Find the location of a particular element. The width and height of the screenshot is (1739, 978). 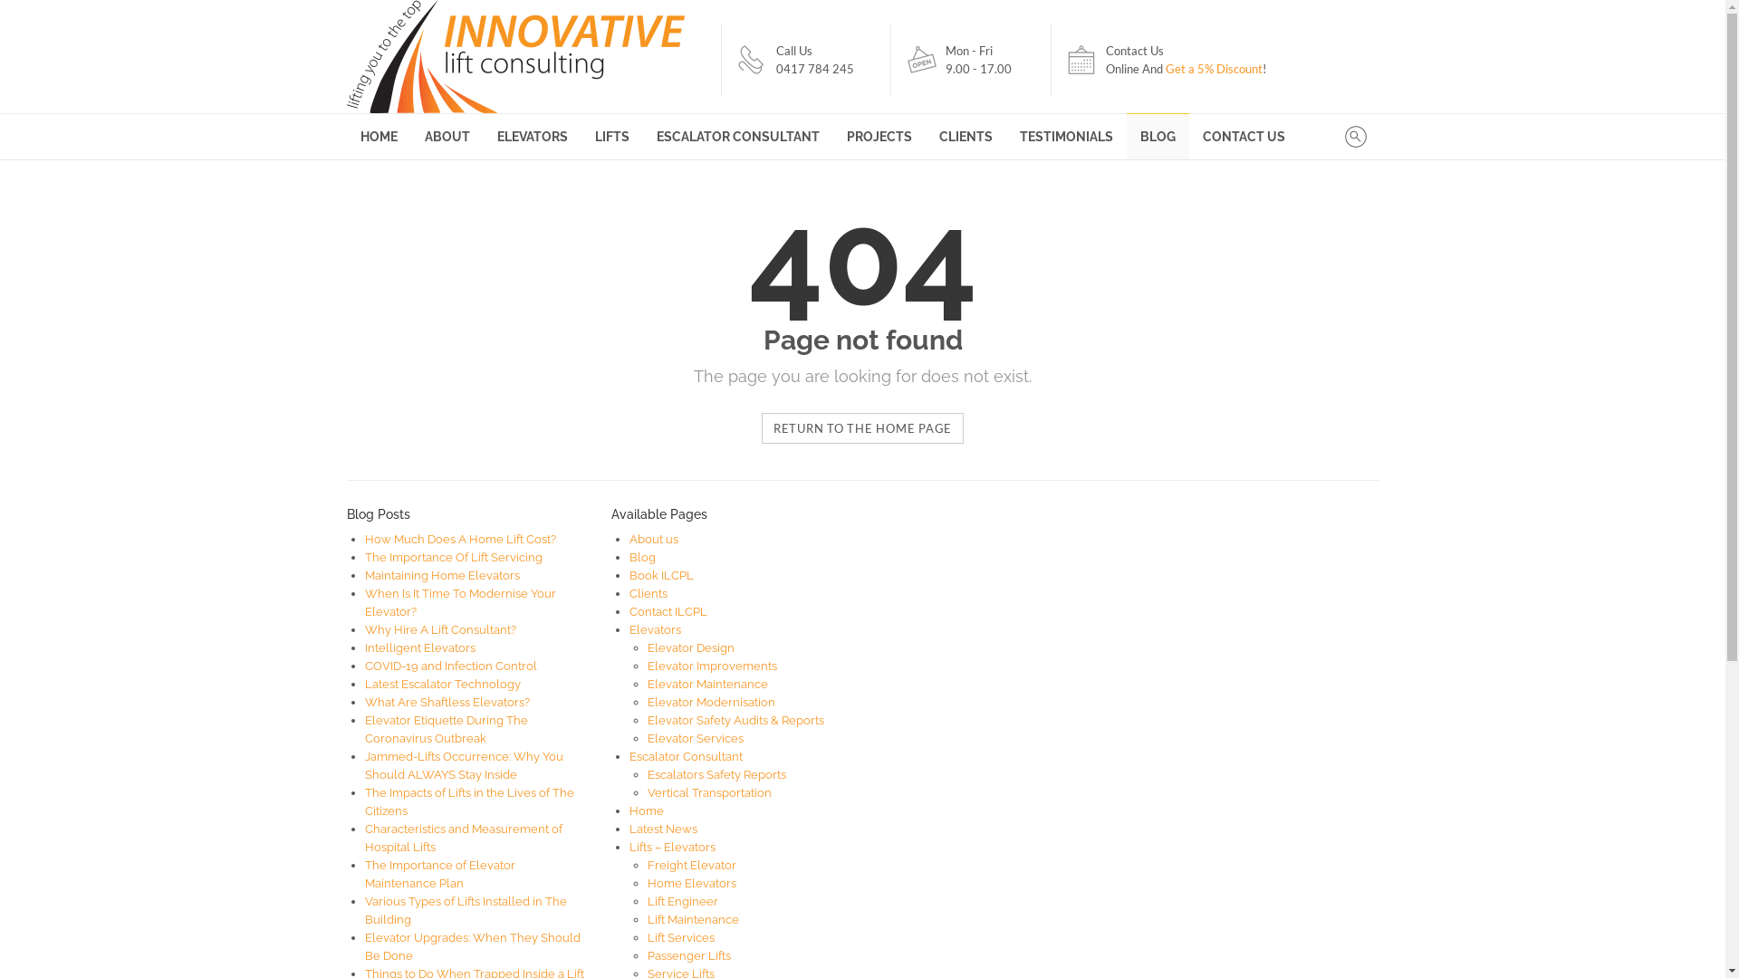

Vertical Transportation is located at coordinates (710, 792).